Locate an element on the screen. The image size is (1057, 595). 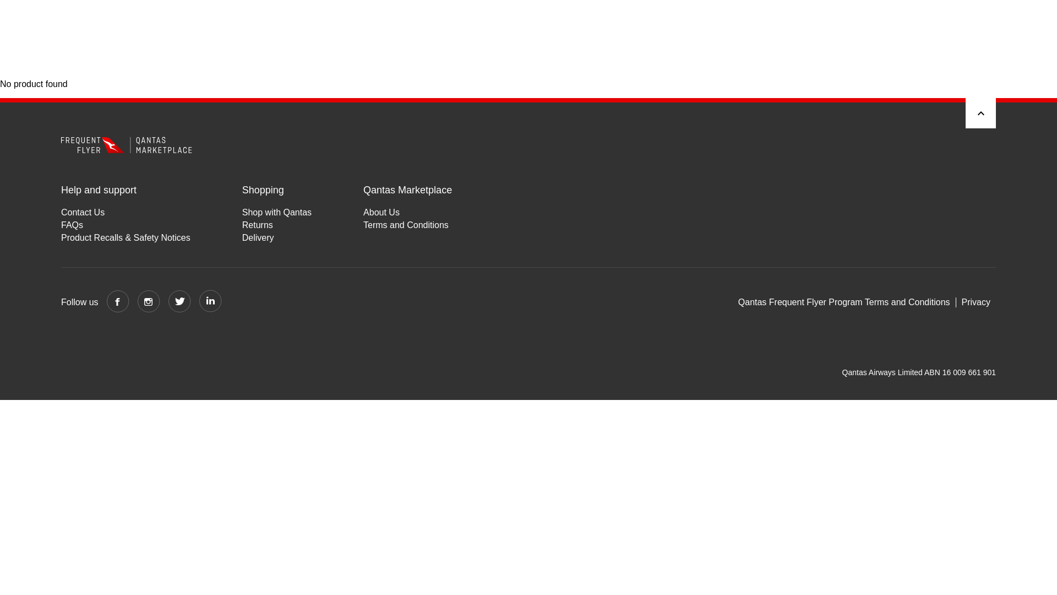
Privacy is located at coordinates (976, 302).